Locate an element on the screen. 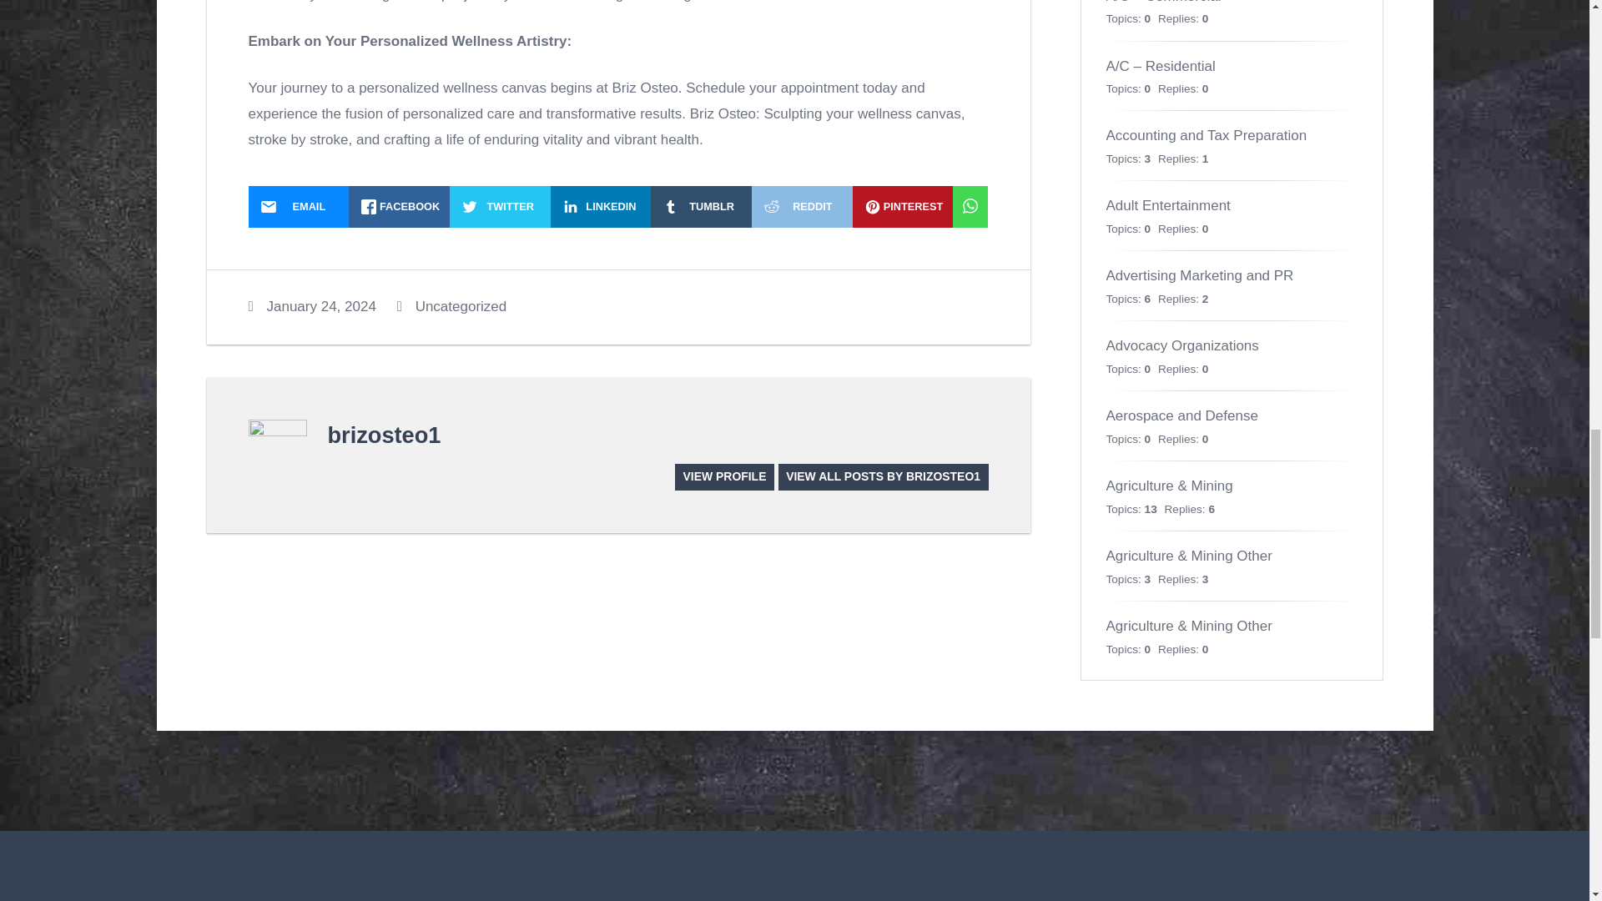 This screenshot has width=1602, height=901. FACEBOOK is located at coordinates (399, 207).